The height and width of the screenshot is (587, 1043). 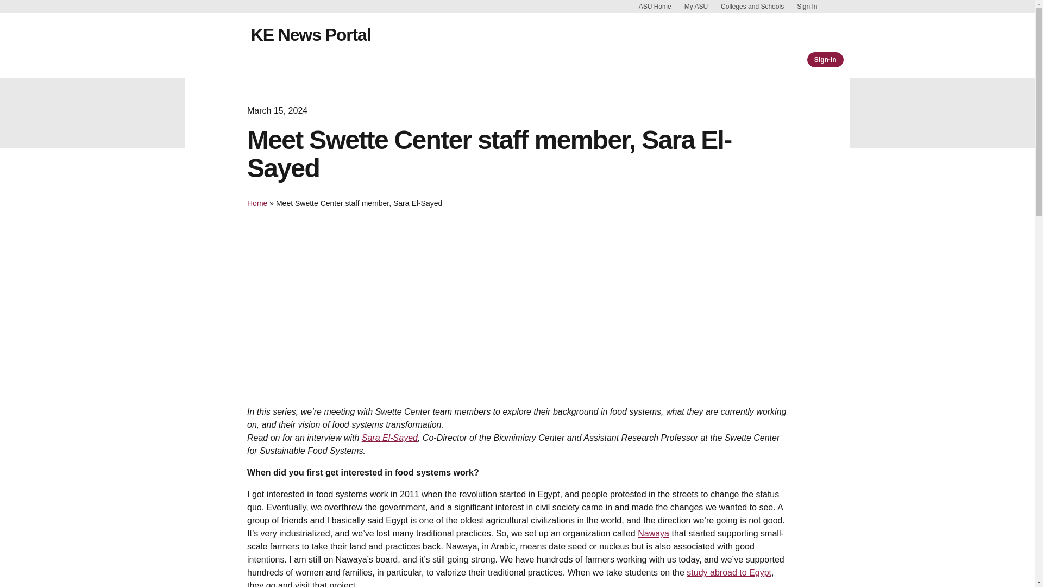 What do you see at coordinates (729, 572) in the screenshot?
I see `study abroad to Egypt` at bounding box center [729, 572].